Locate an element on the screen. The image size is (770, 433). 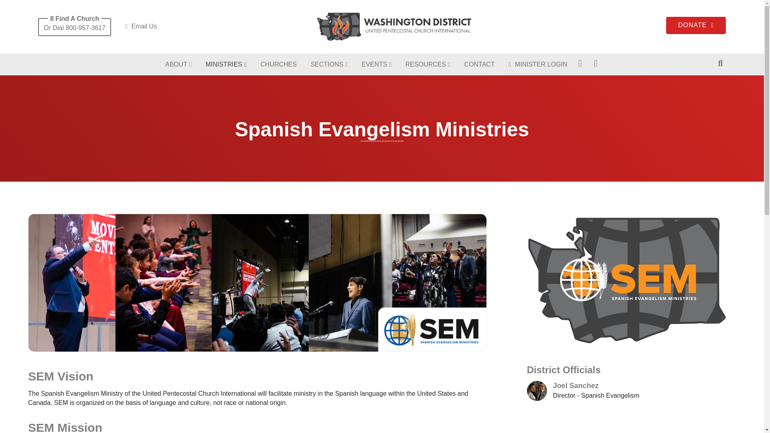
SECTIONS is located at coordinates (329, 65).